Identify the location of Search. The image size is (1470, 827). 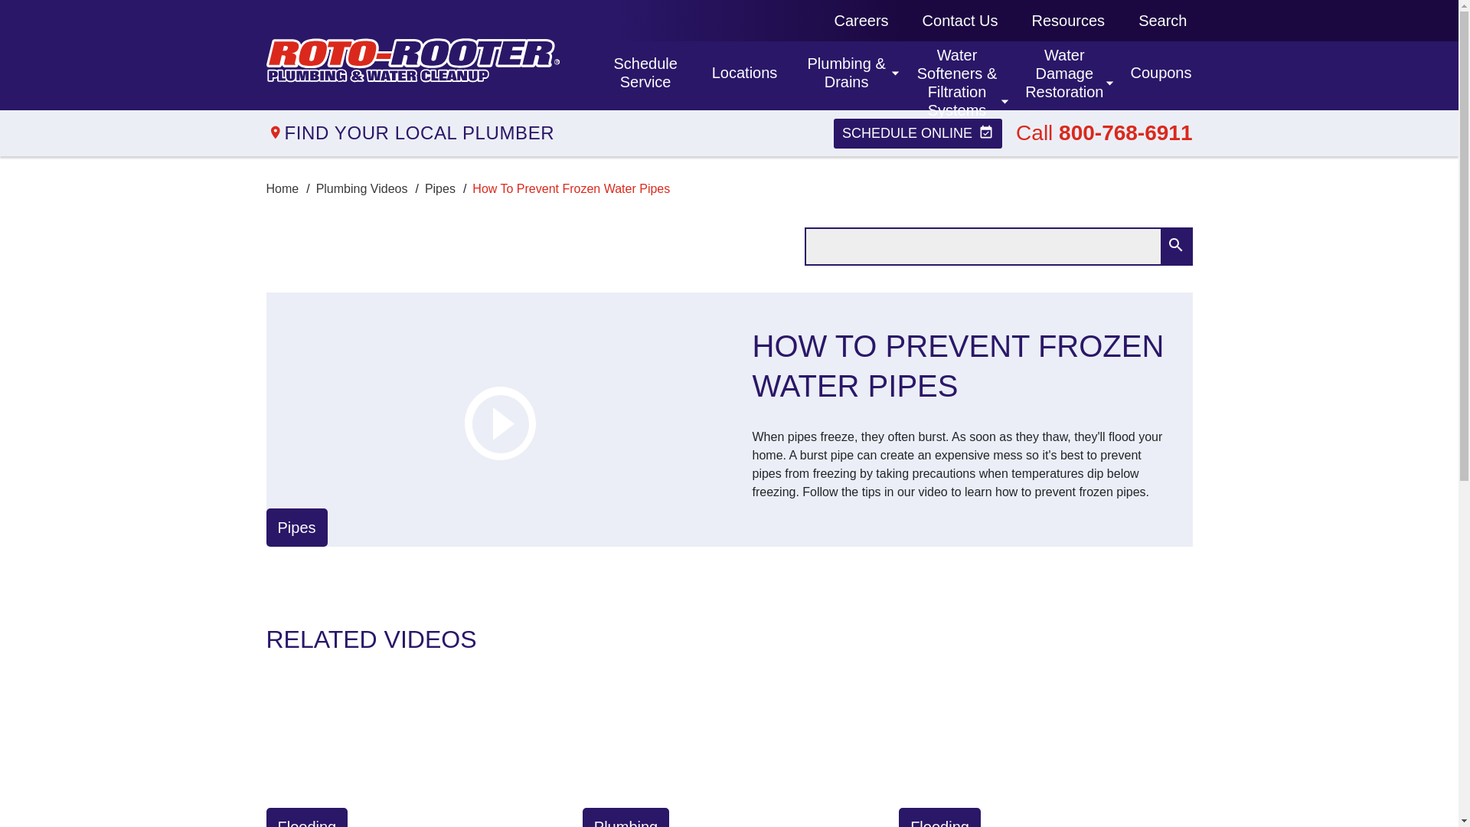
(643, 75).